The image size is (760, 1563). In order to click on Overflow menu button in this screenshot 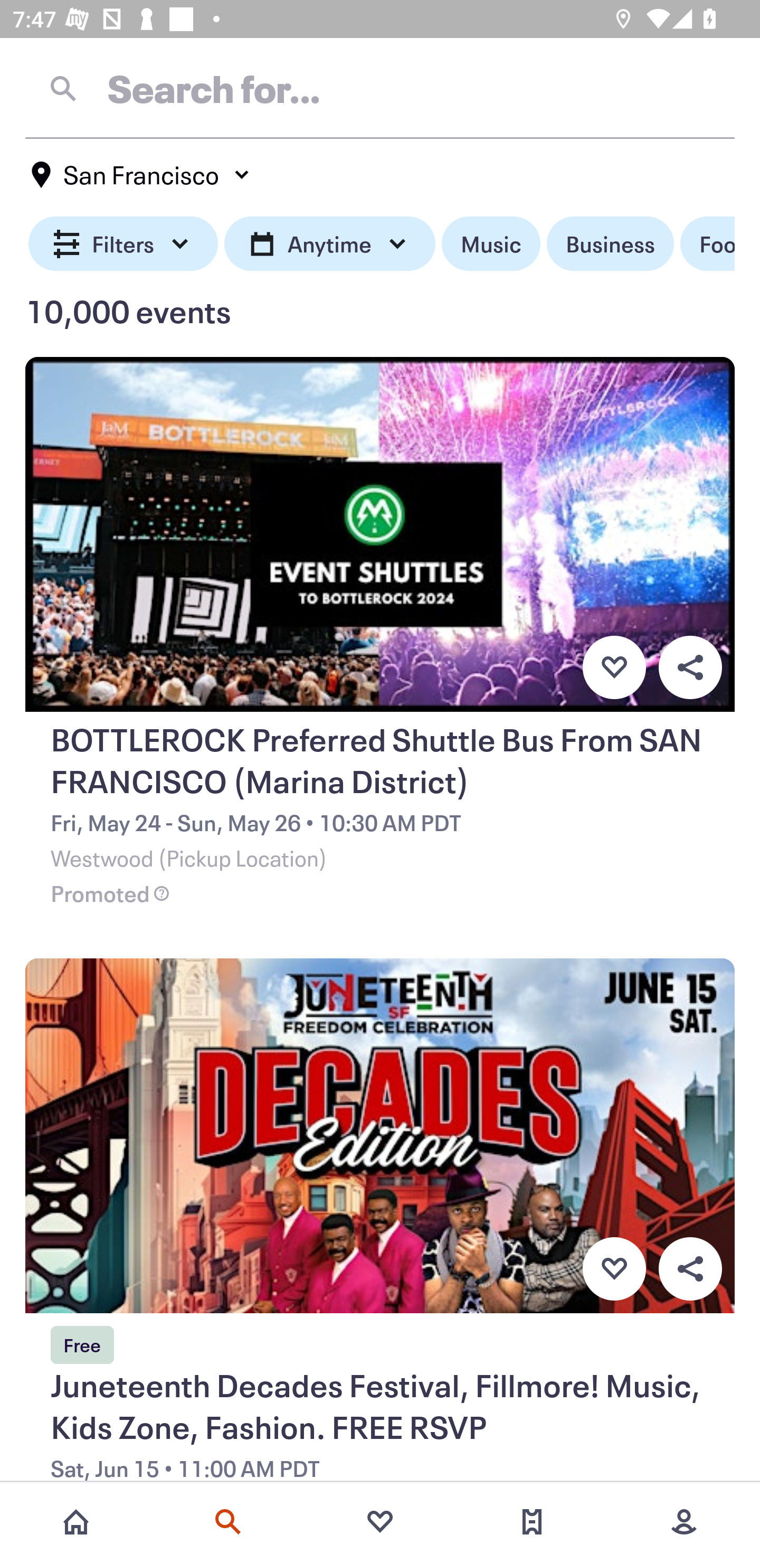, I will do `click(690, 1269)`.